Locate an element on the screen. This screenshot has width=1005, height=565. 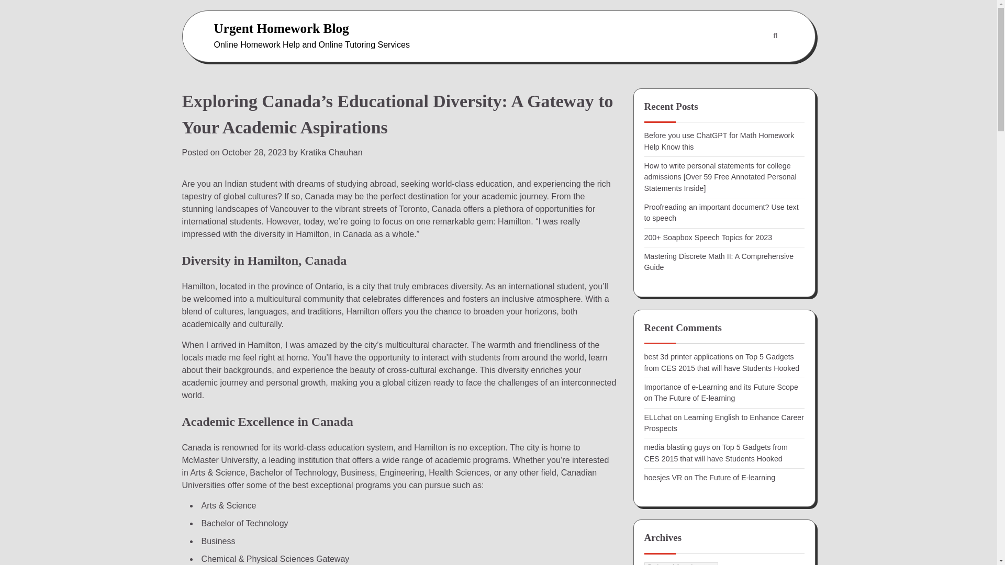
Search is located at coordinates (775, 36).